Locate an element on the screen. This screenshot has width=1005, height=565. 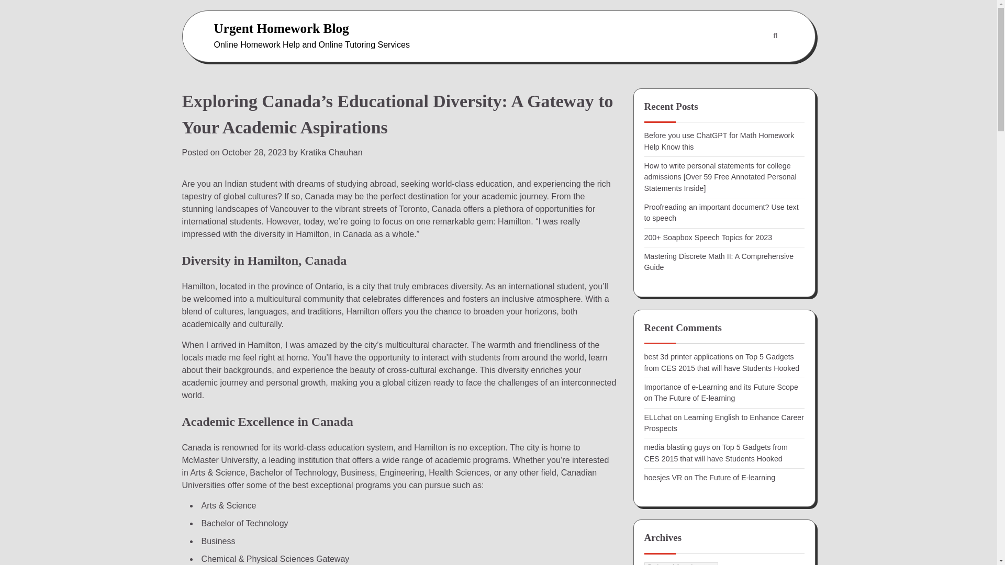
Search is located at coordinates (775, 36).